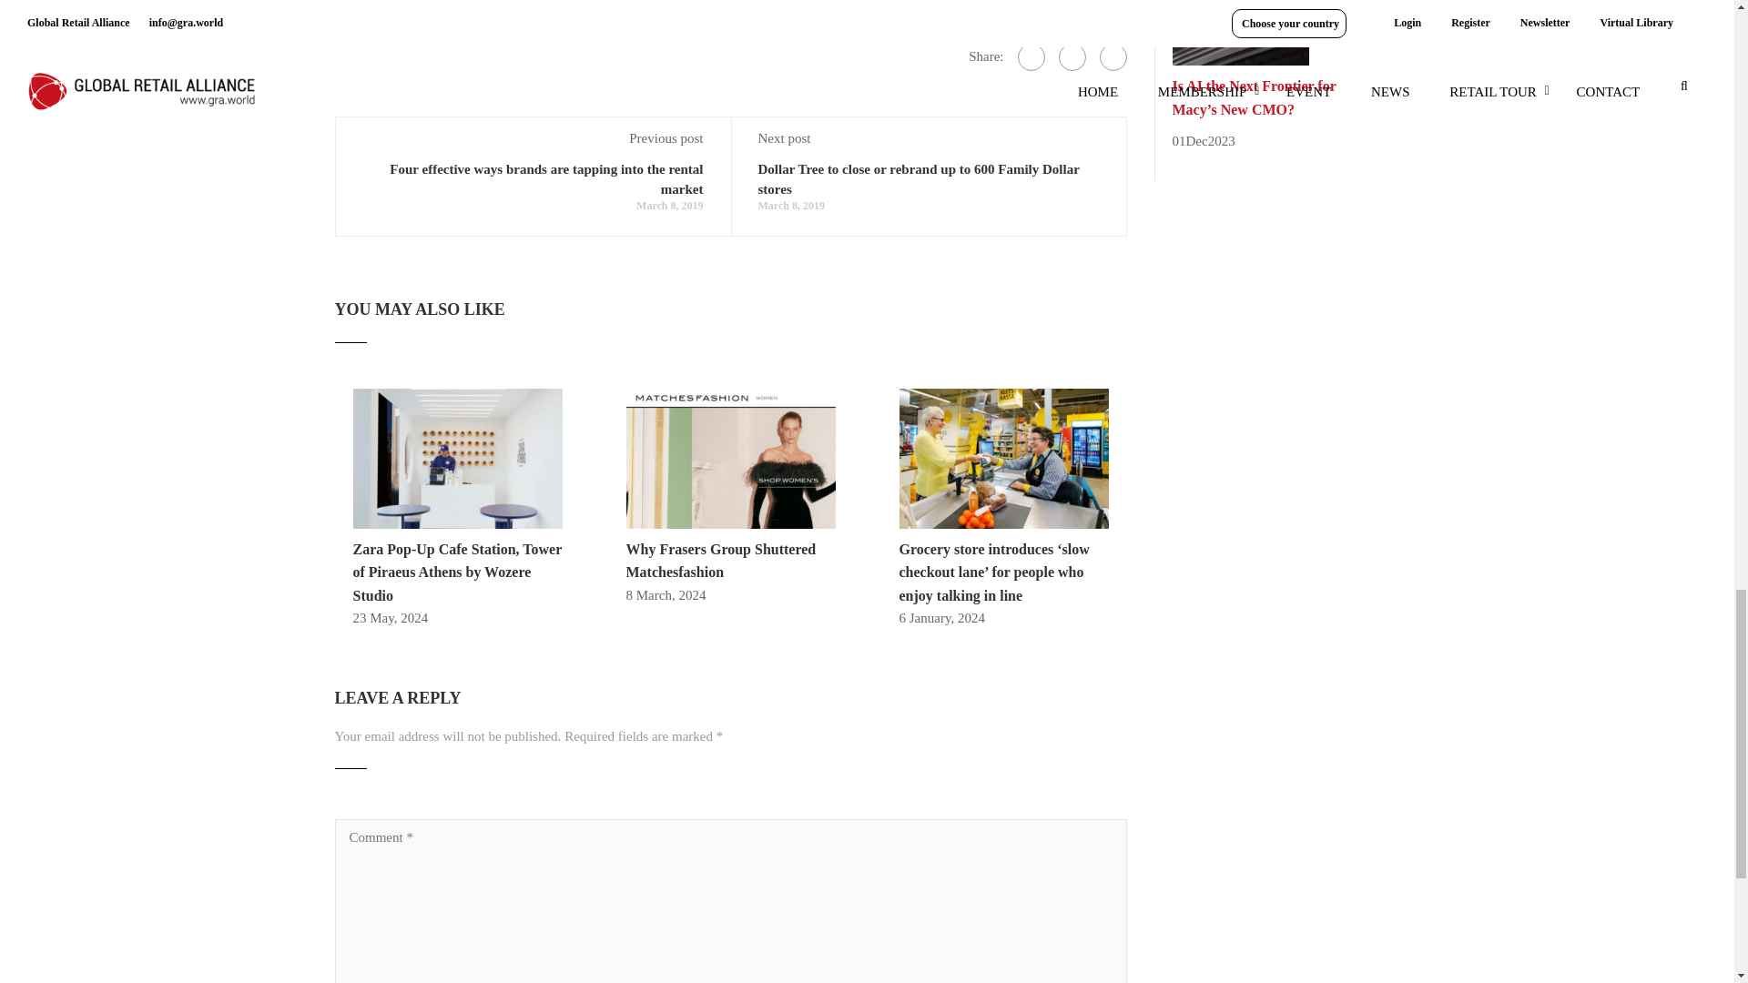 Image resolution: width=1748 pixels, height=983 pixels. I want to click on Twitter, so click(1071, 56).